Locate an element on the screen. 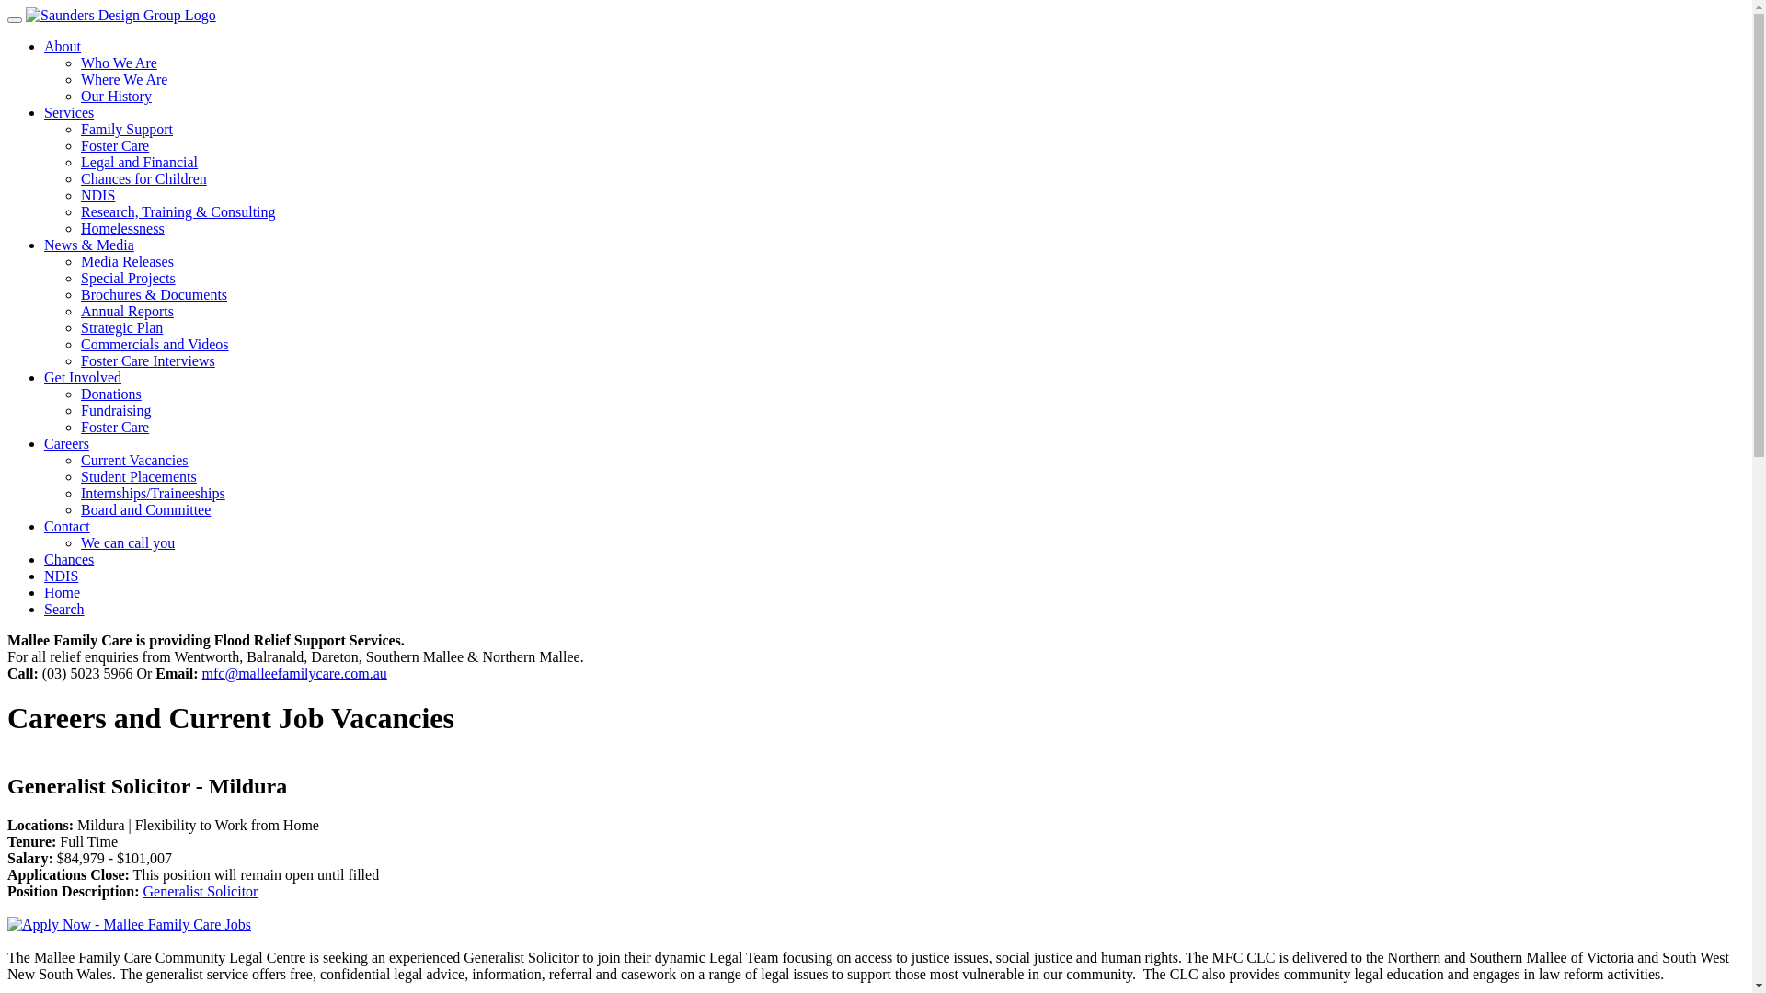 The width and height of the screenshot is (1766, 993). Contact is located at coordinates (67, 526).